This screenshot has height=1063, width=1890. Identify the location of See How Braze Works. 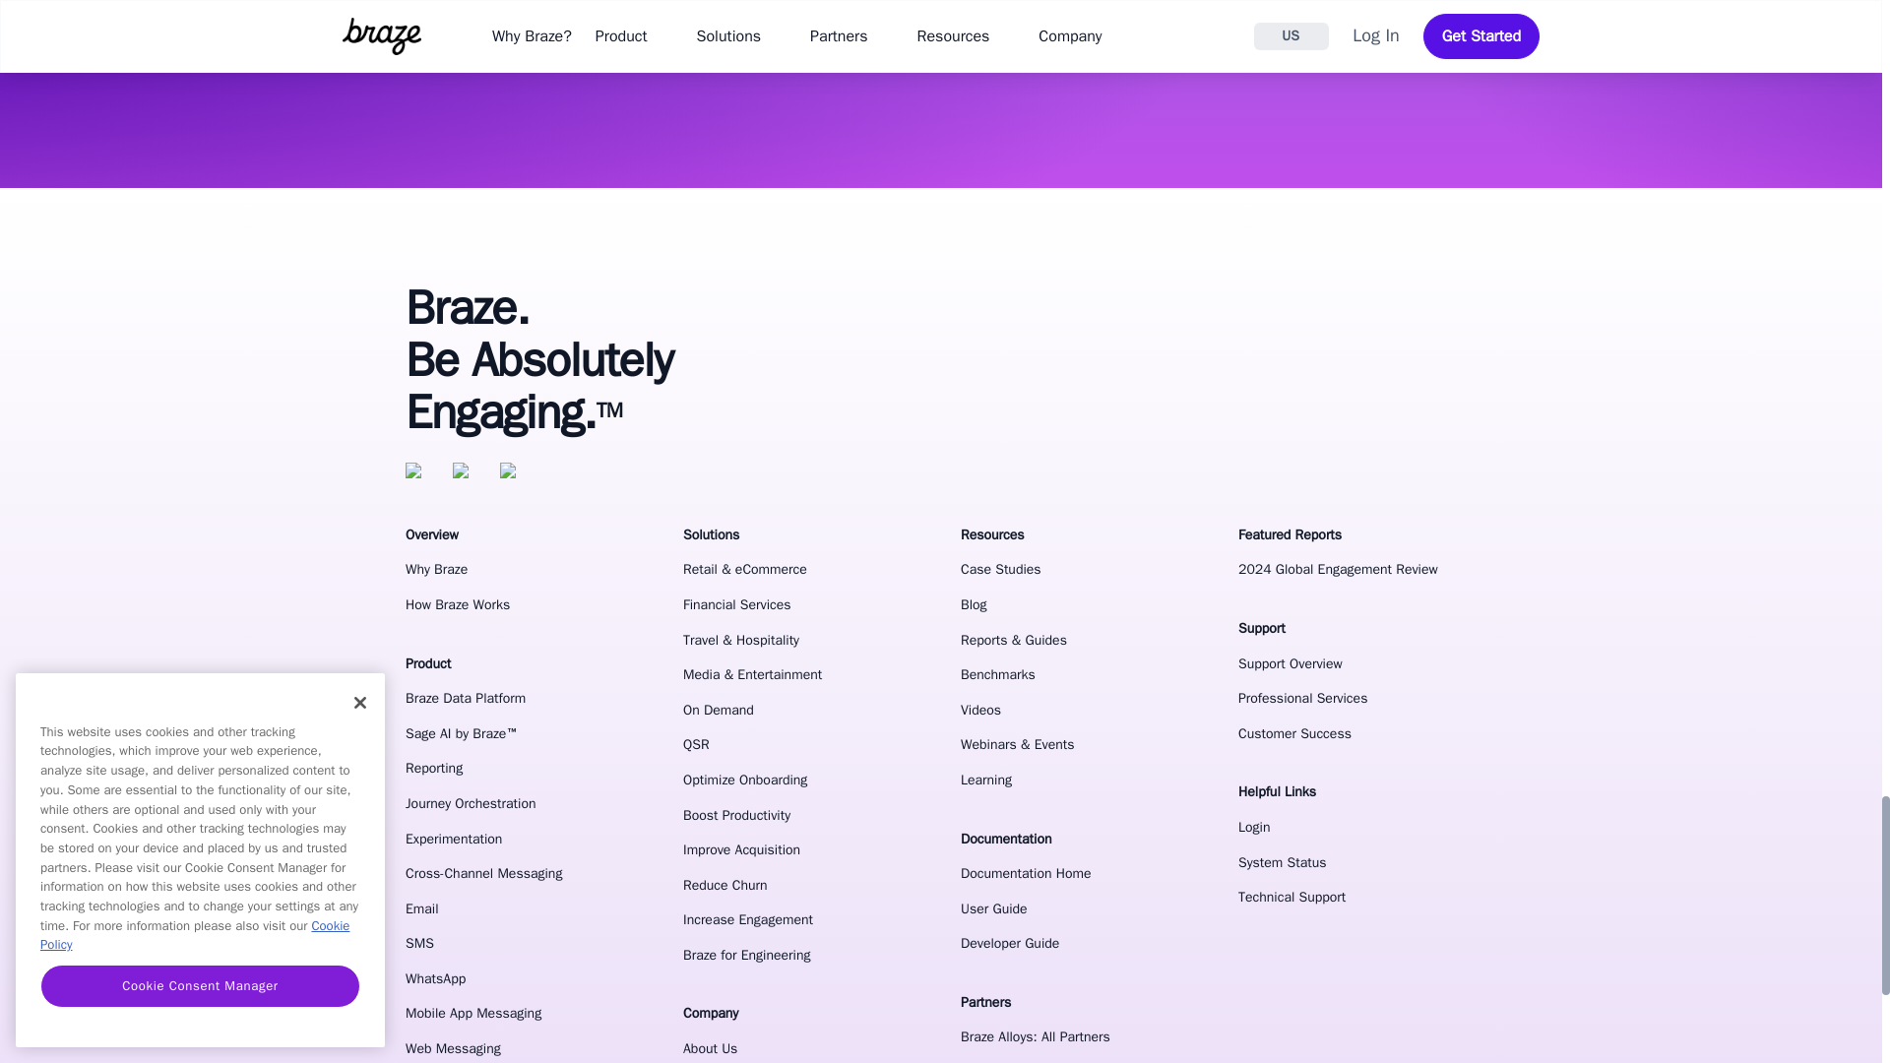
(1016, 16).